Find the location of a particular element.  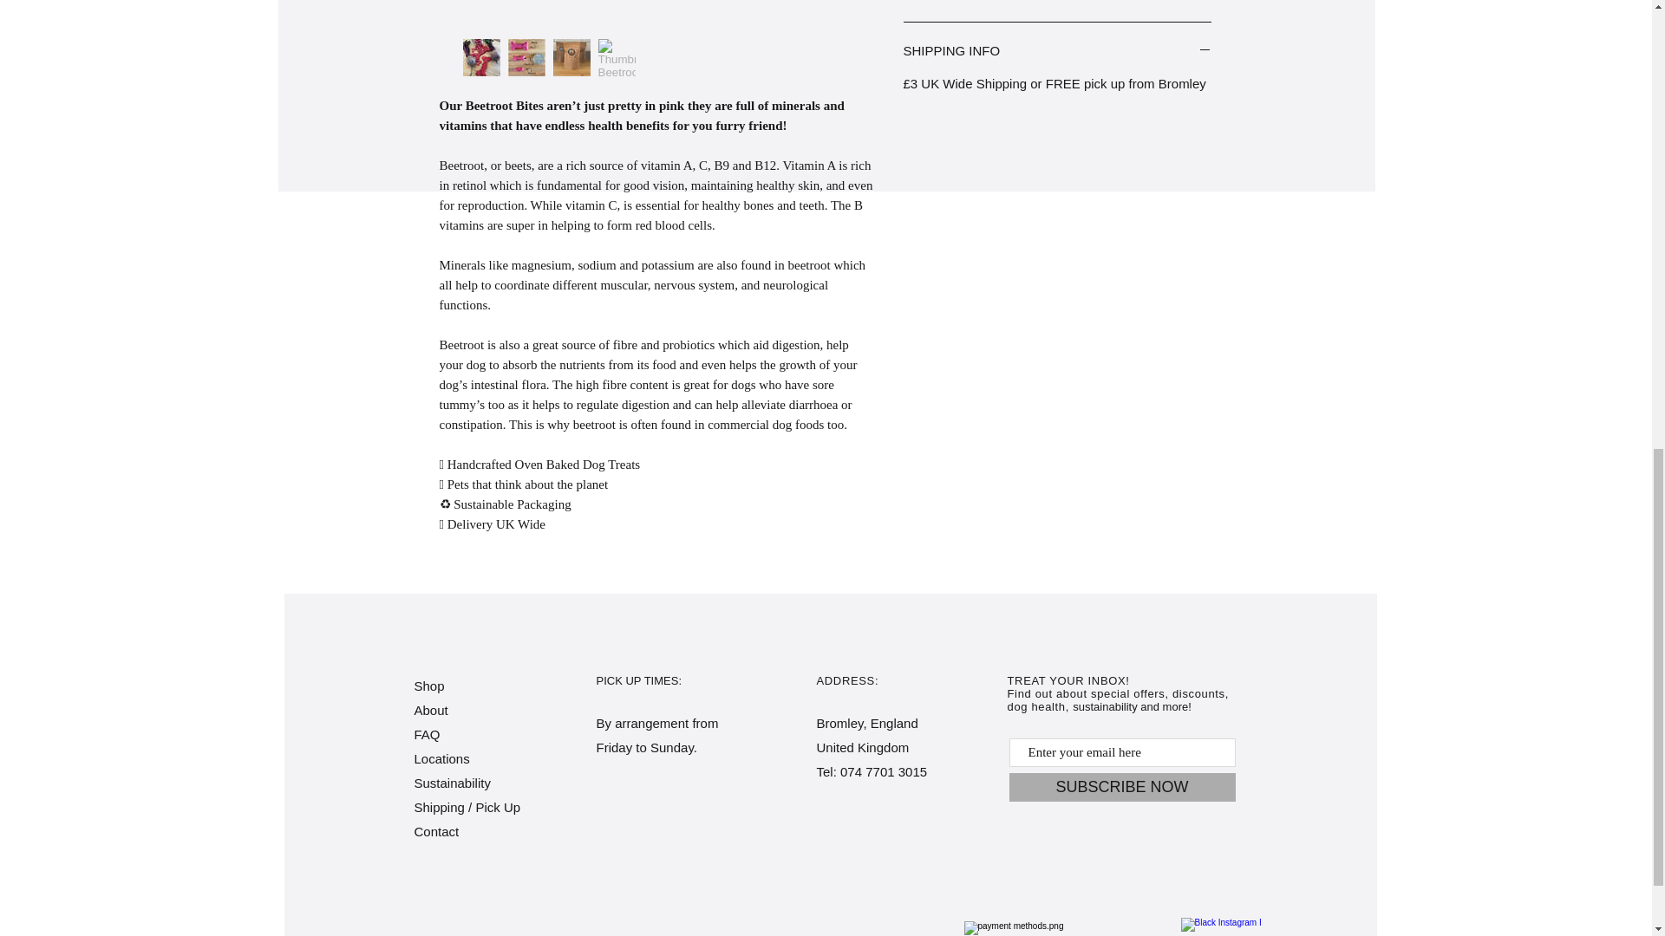

SHIPPING INFO is located at coordinates (1058, 51).